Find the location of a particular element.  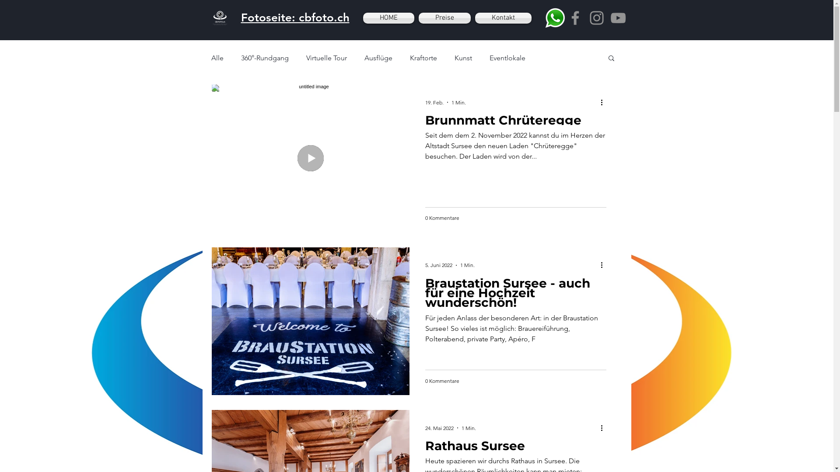

0 Kommentare is located at coordinates (442, 381).